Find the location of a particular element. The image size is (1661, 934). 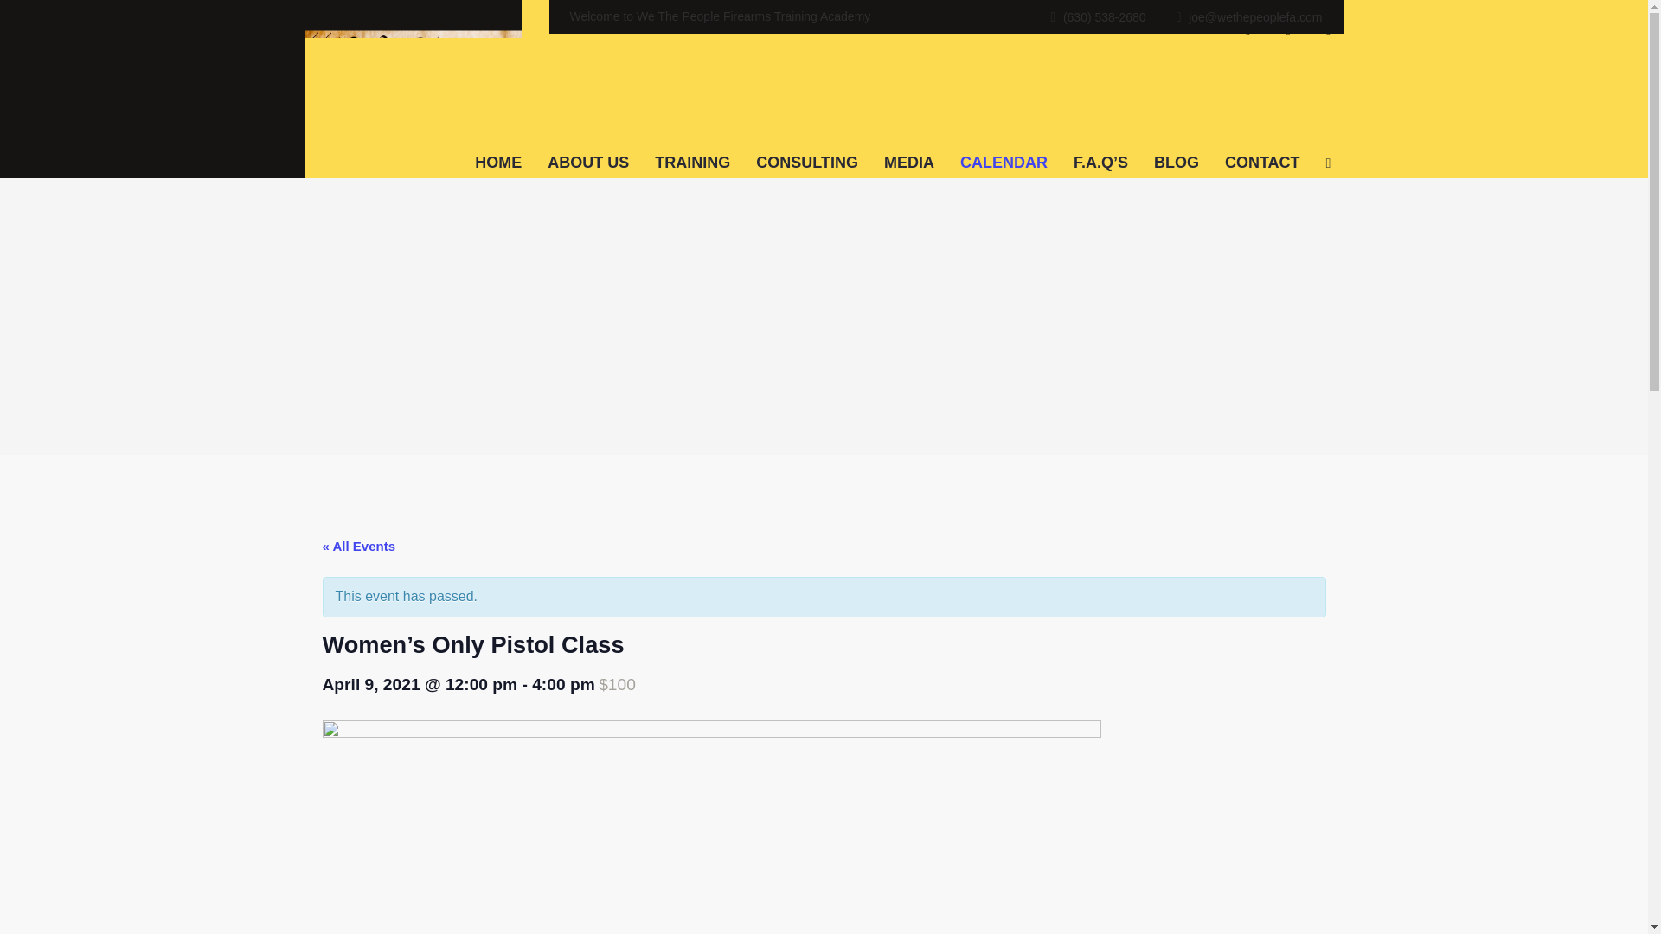

CONSULTING is located at coordinates (806, 147).